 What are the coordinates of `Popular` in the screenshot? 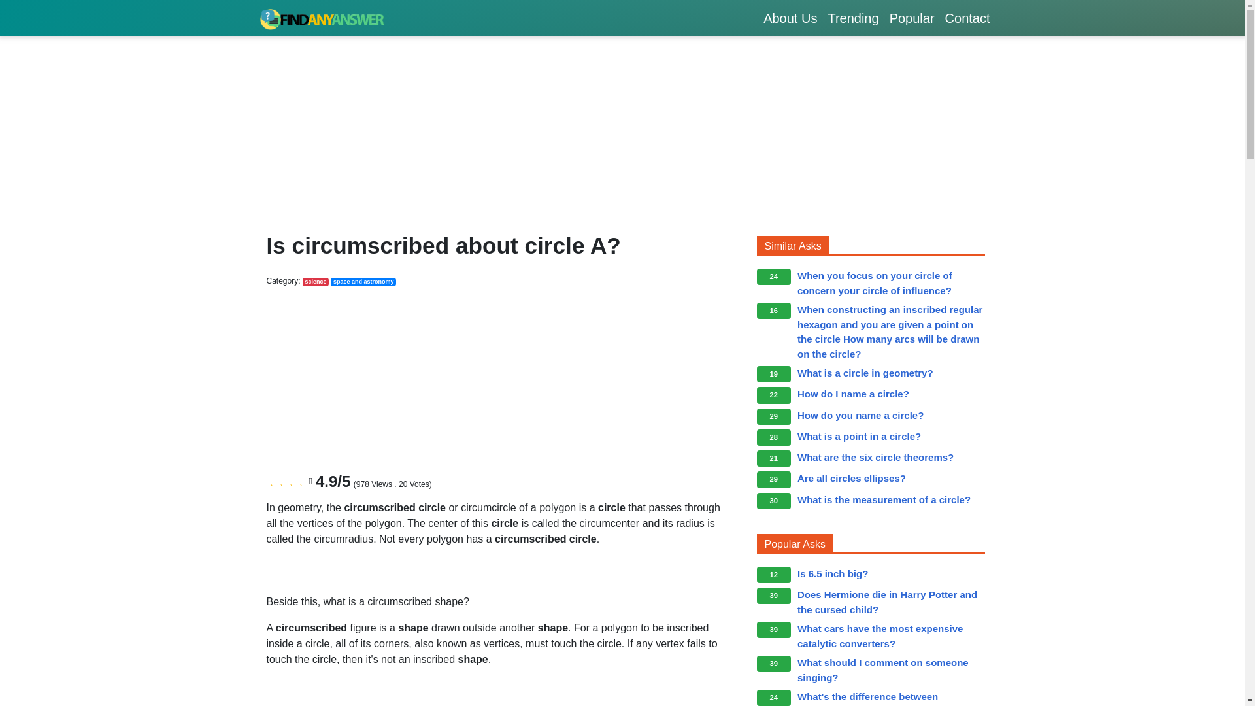 It's located at (912, 17).